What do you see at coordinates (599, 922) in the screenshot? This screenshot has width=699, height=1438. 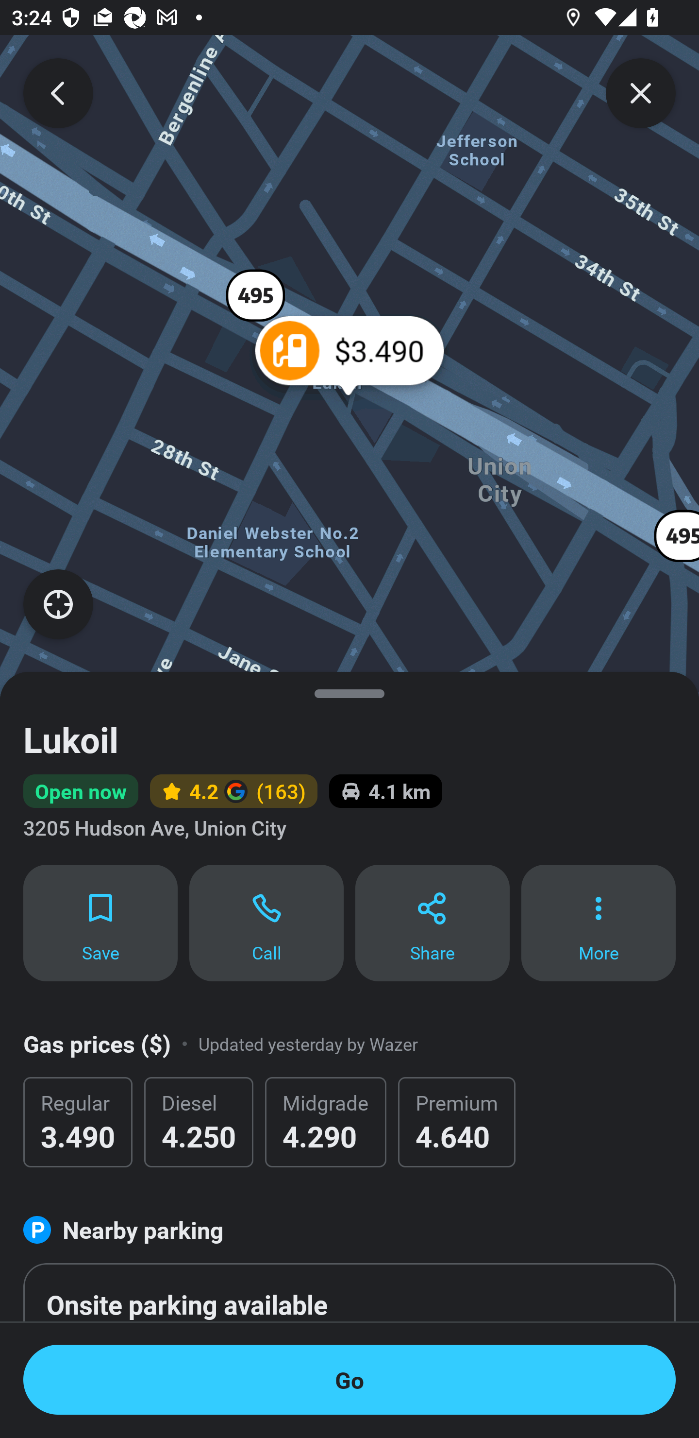 I see `More` at bounding box center [599, 922].